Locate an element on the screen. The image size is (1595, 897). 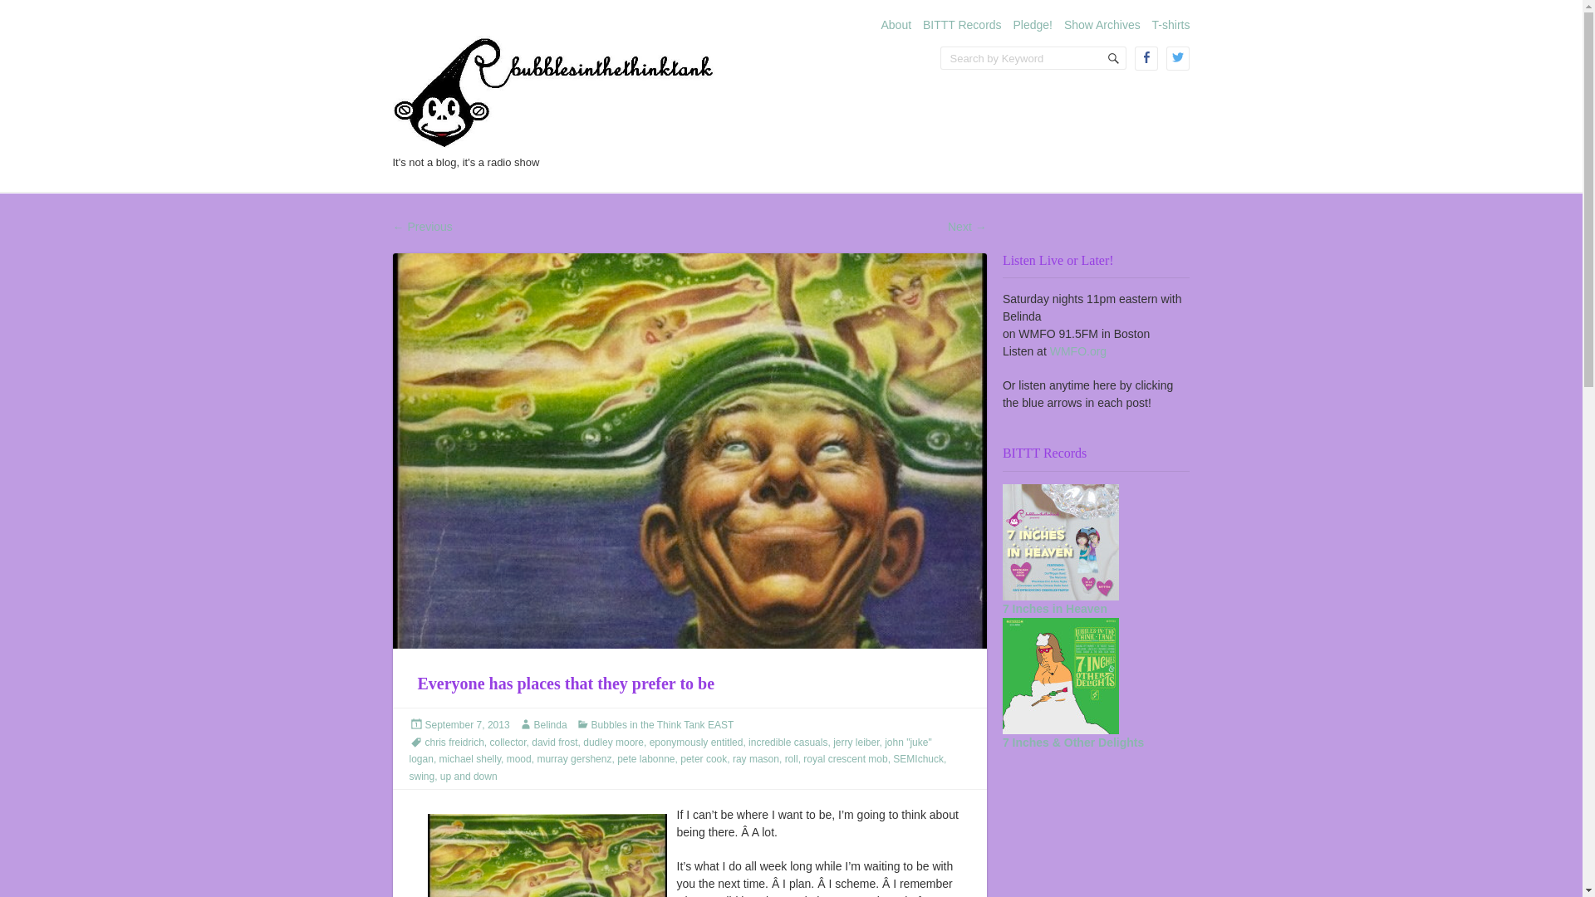
eponymously entitled is located at coordinates (696, 742).